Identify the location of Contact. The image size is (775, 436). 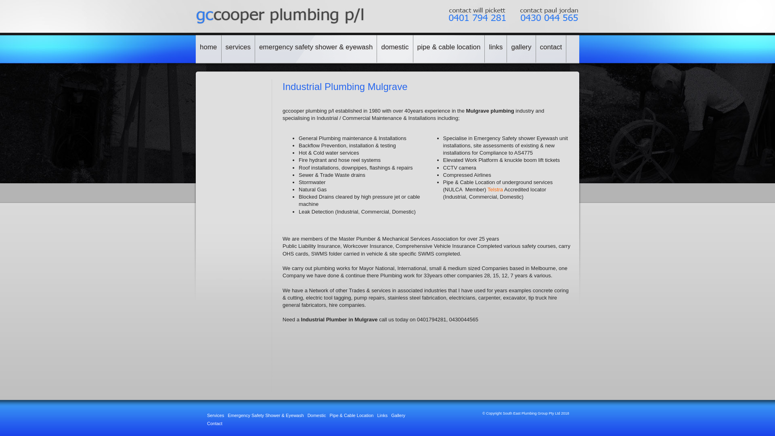
(215, 423).